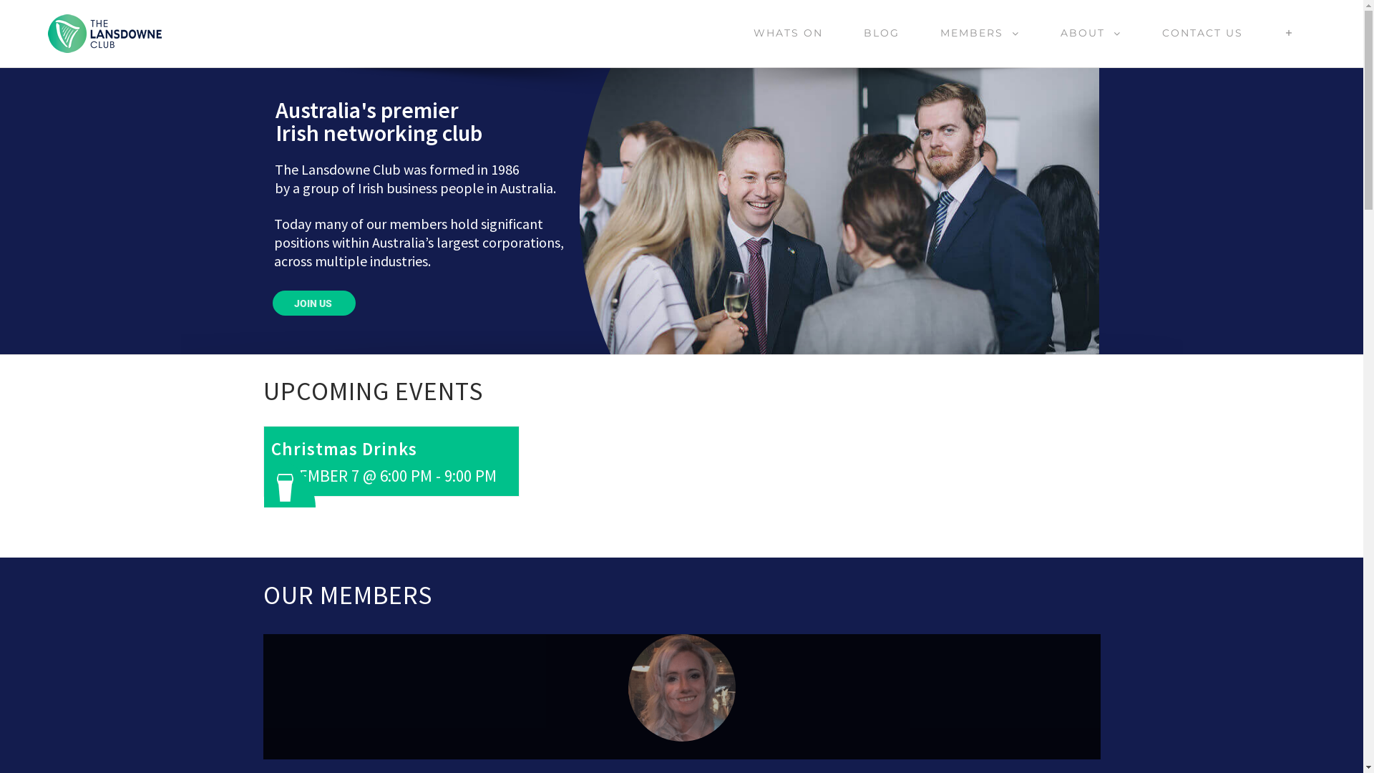 The width and height of the screenshot is (1374, 773). I want to click on Christmas Drinks, so click(343, 449).